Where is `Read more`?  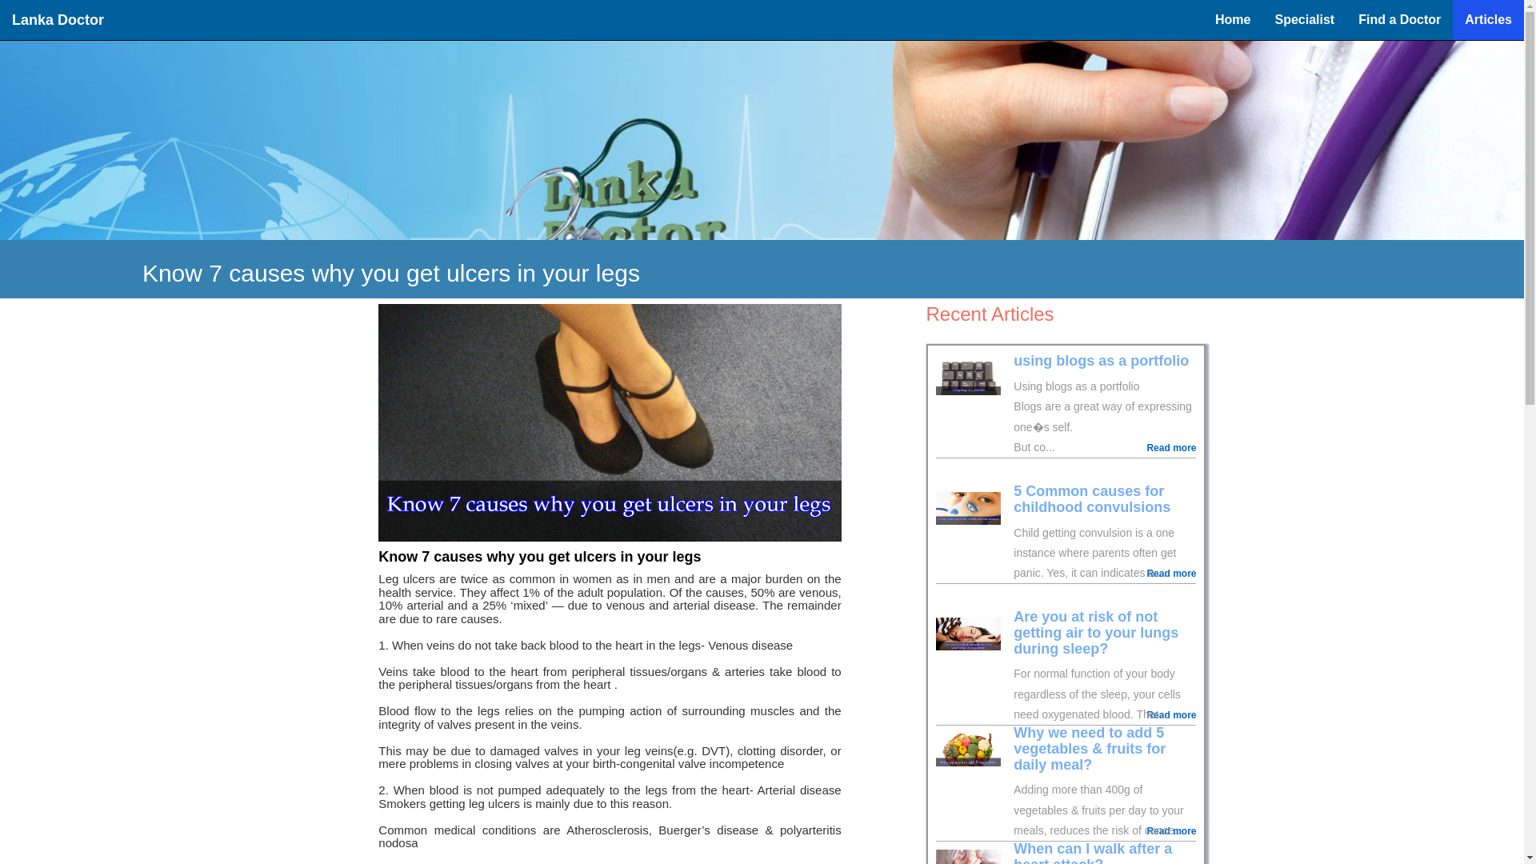 Read more is located at coordinates (1171, 448).